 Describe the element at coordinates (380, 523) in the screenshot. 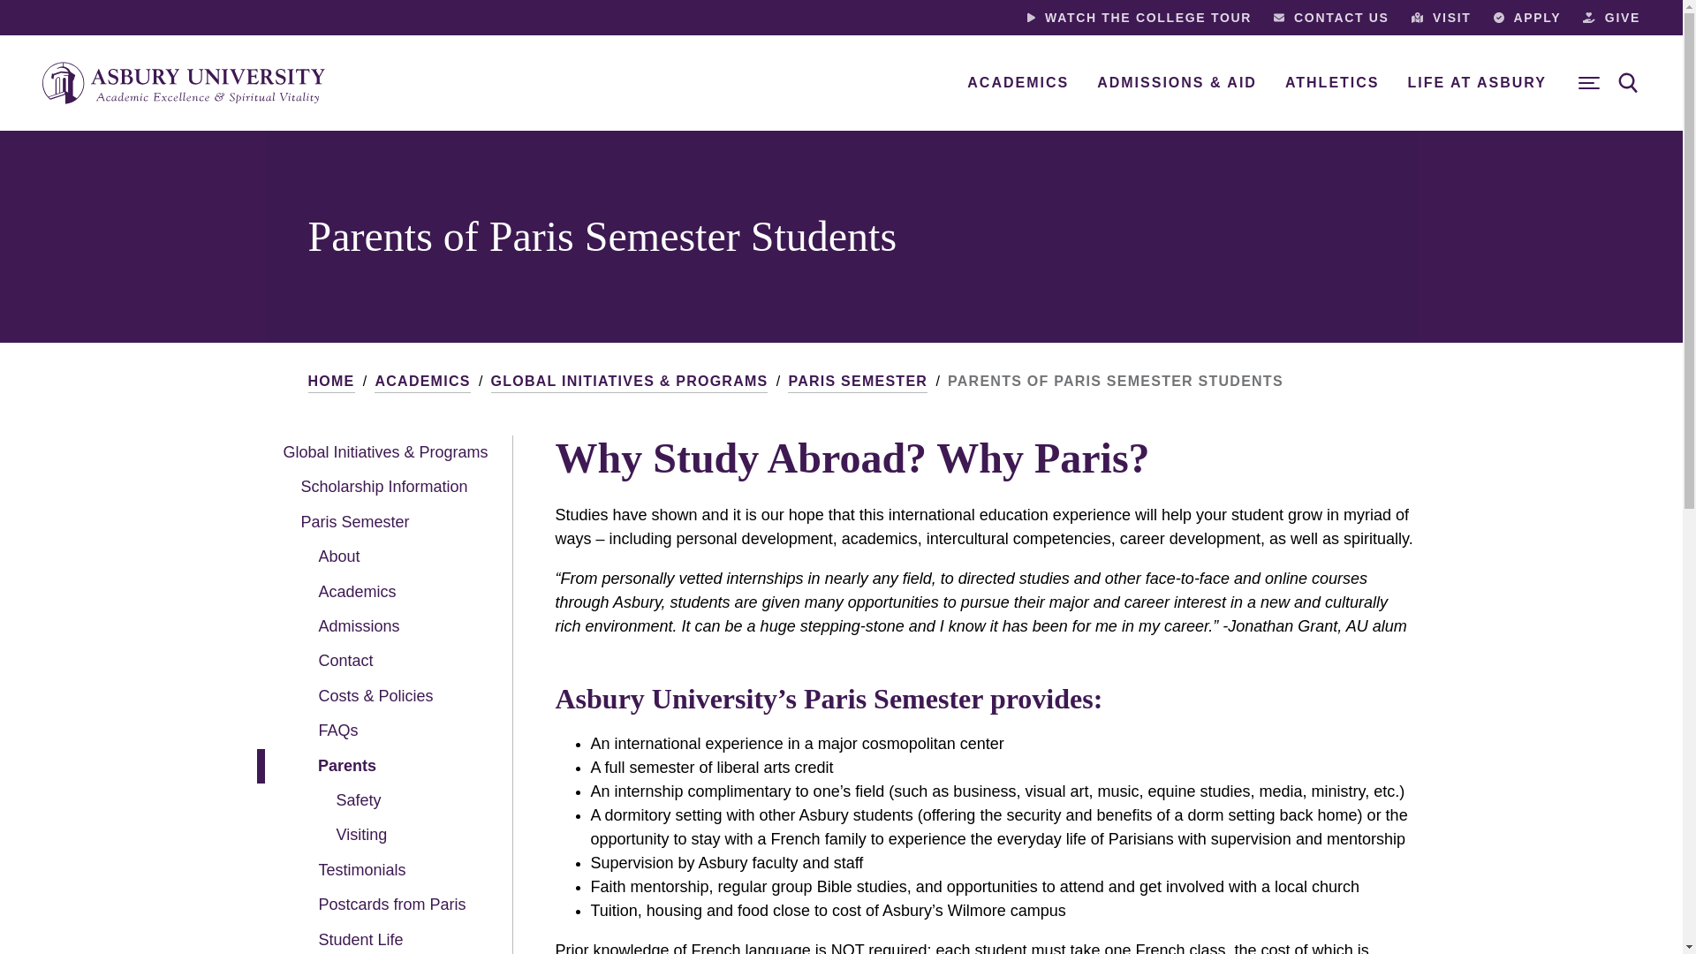

I see `Paris Semester` at that location.